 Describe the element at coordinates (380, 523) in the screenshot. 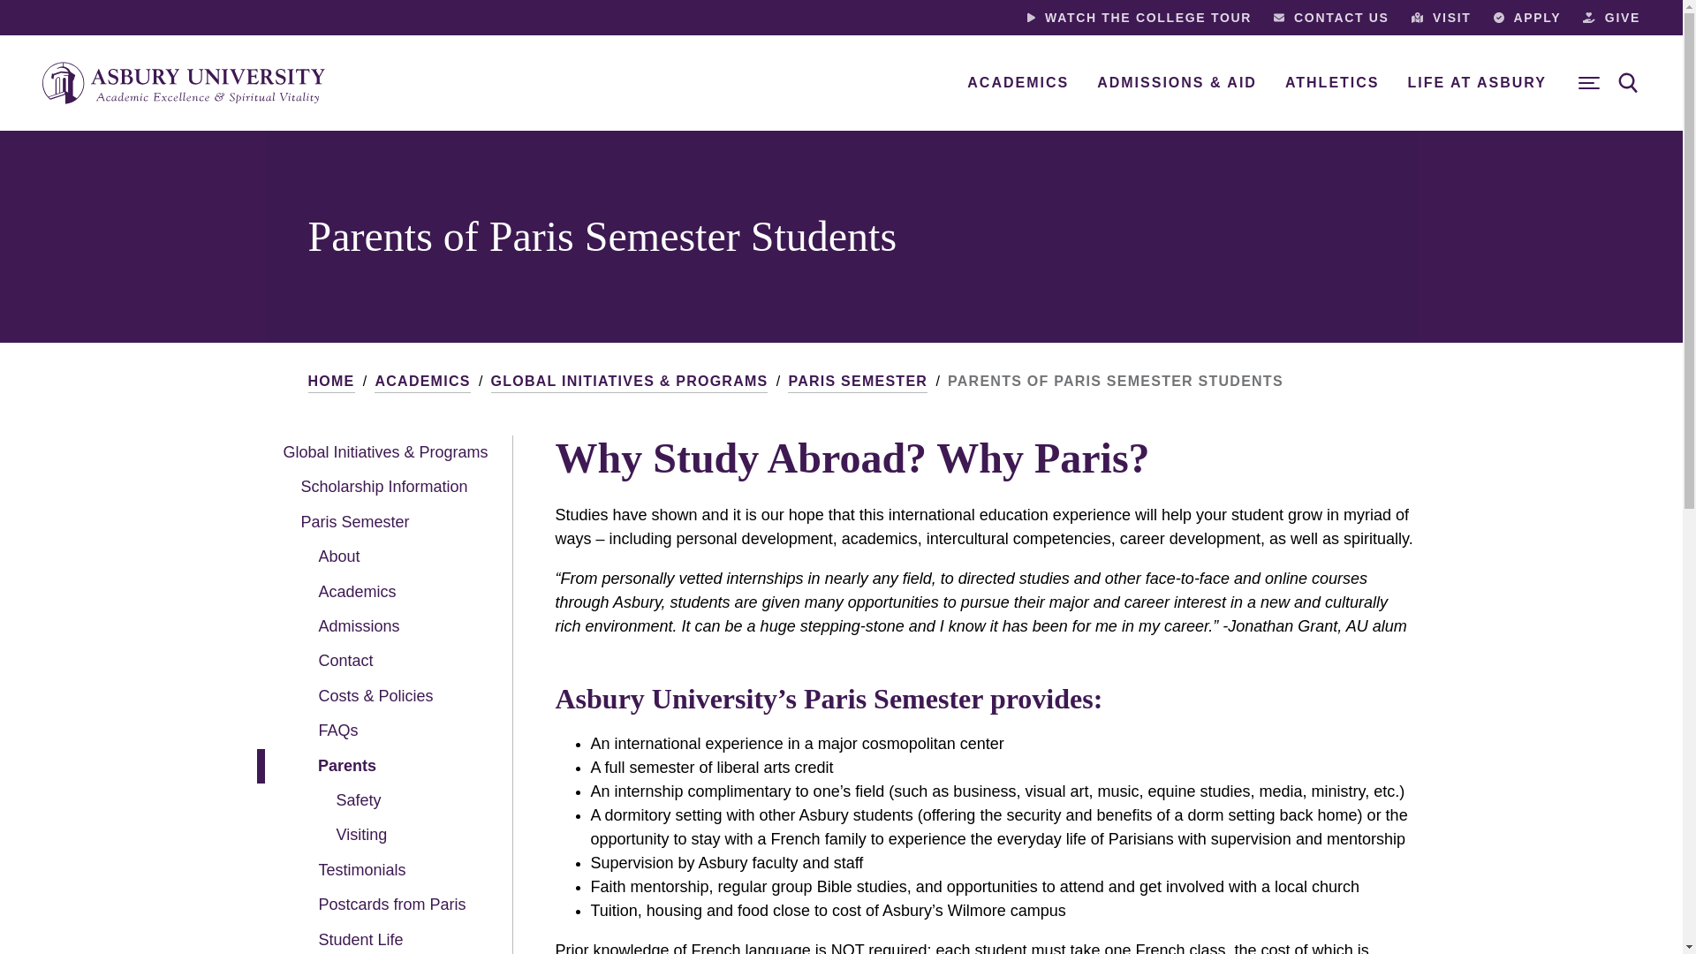

I see `Paris Semester` at that location.